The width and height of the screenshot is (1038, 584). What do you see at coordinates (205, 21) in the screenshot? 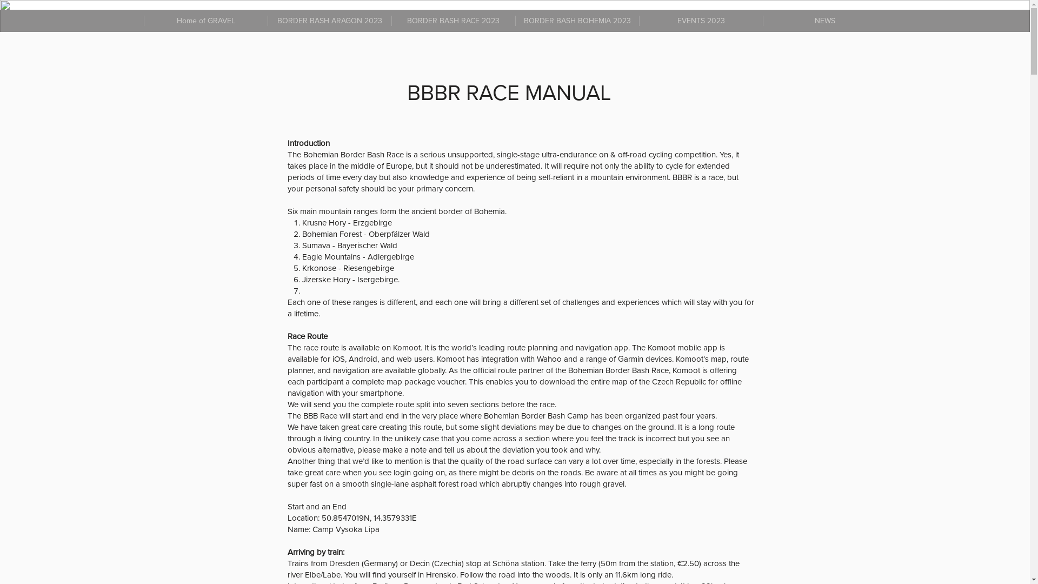
I see `Home of GRAVEL` at bounding box center [205, 21].